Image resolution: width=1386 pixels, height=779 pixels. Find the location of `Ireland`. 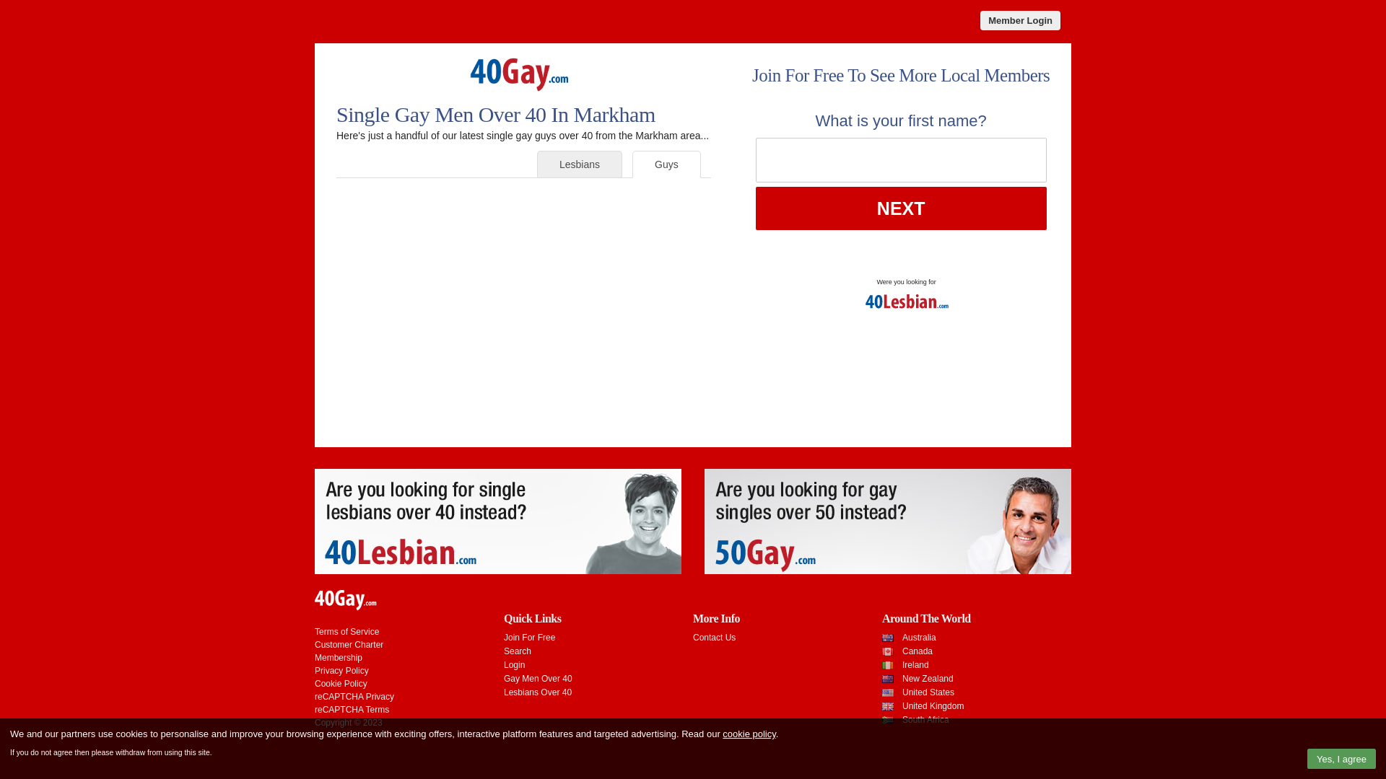

Ireland is located at coordinates (915, 665).